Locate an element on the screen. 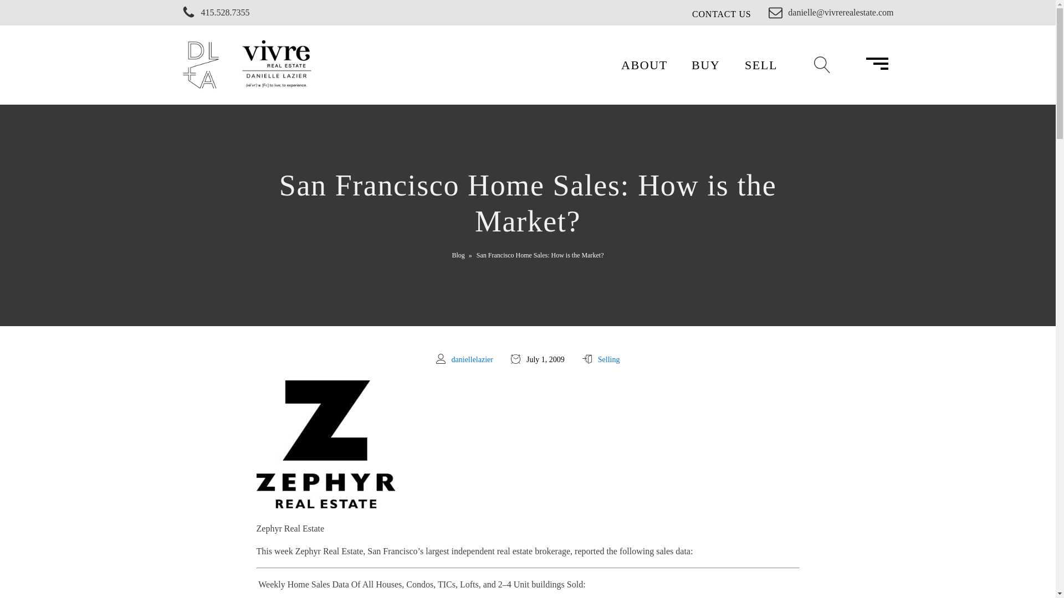 The width and height of the screenshot is (1064, 598). ABOUT is located at coordinates (644, 64).